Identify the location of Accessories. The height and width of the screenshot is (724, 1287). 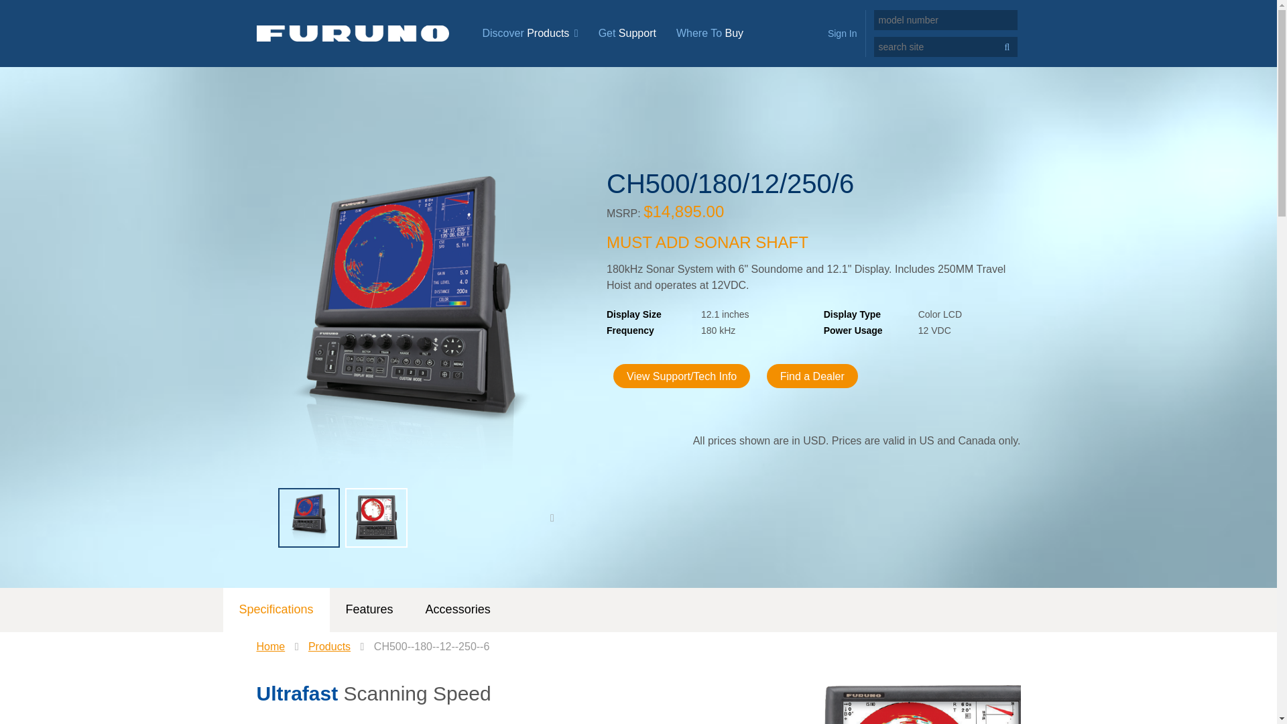
(458, 609).